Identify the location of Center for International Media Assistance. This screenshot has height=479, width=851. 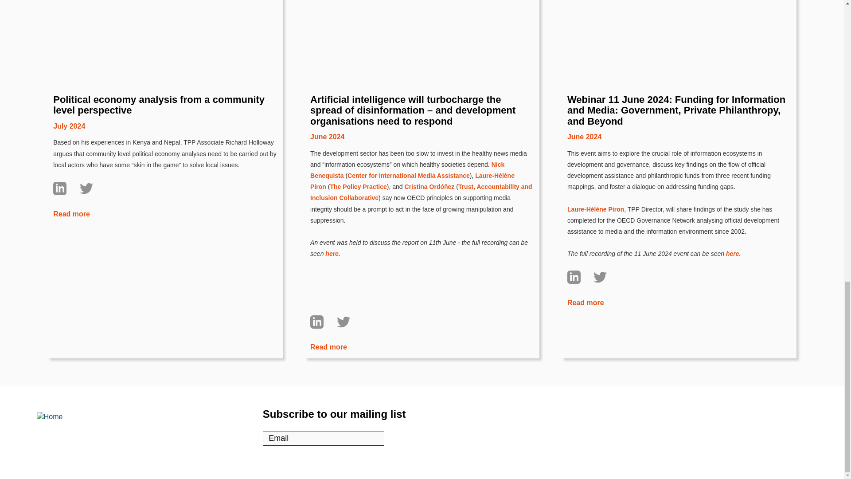
(408, 175).